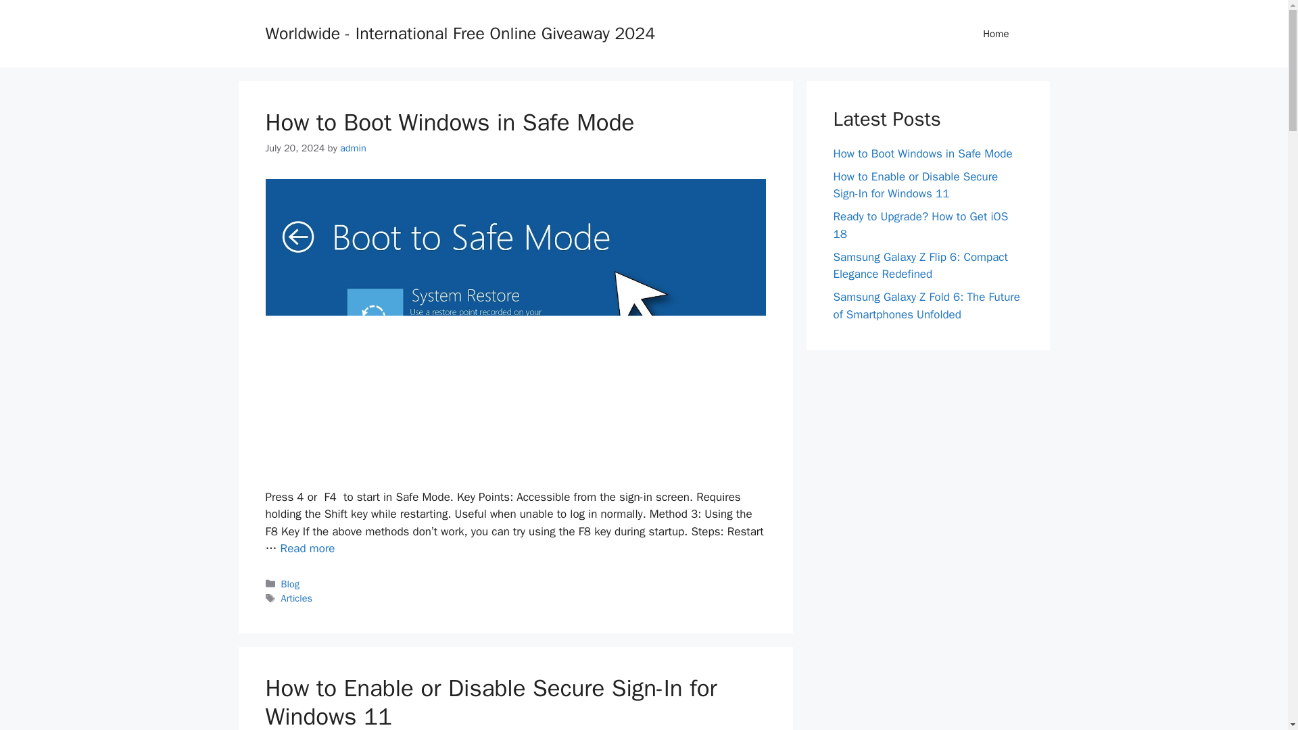  Describe the element at coordinates (460, 32) in the screenshot. I see `Worldwide - International Free Online Giveaway 2024` at that location.